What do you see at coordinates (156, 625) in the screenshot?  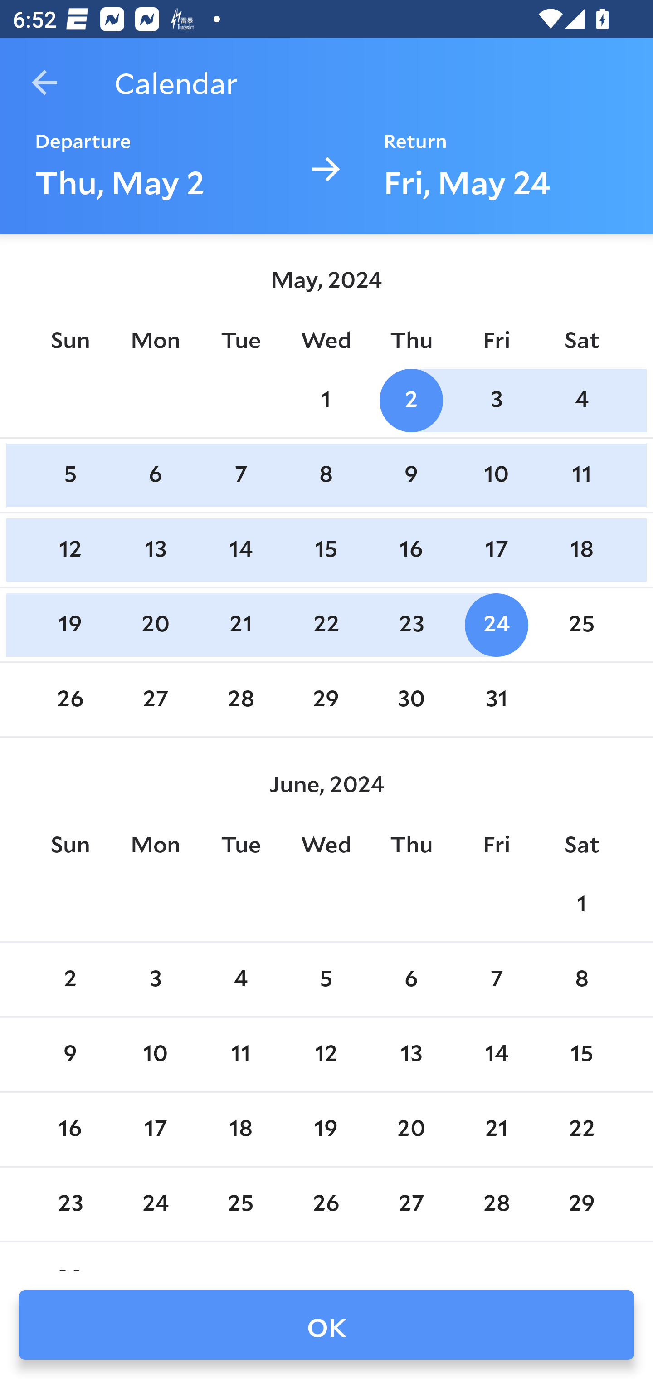 I see `20` at bounding box center [156, 625].